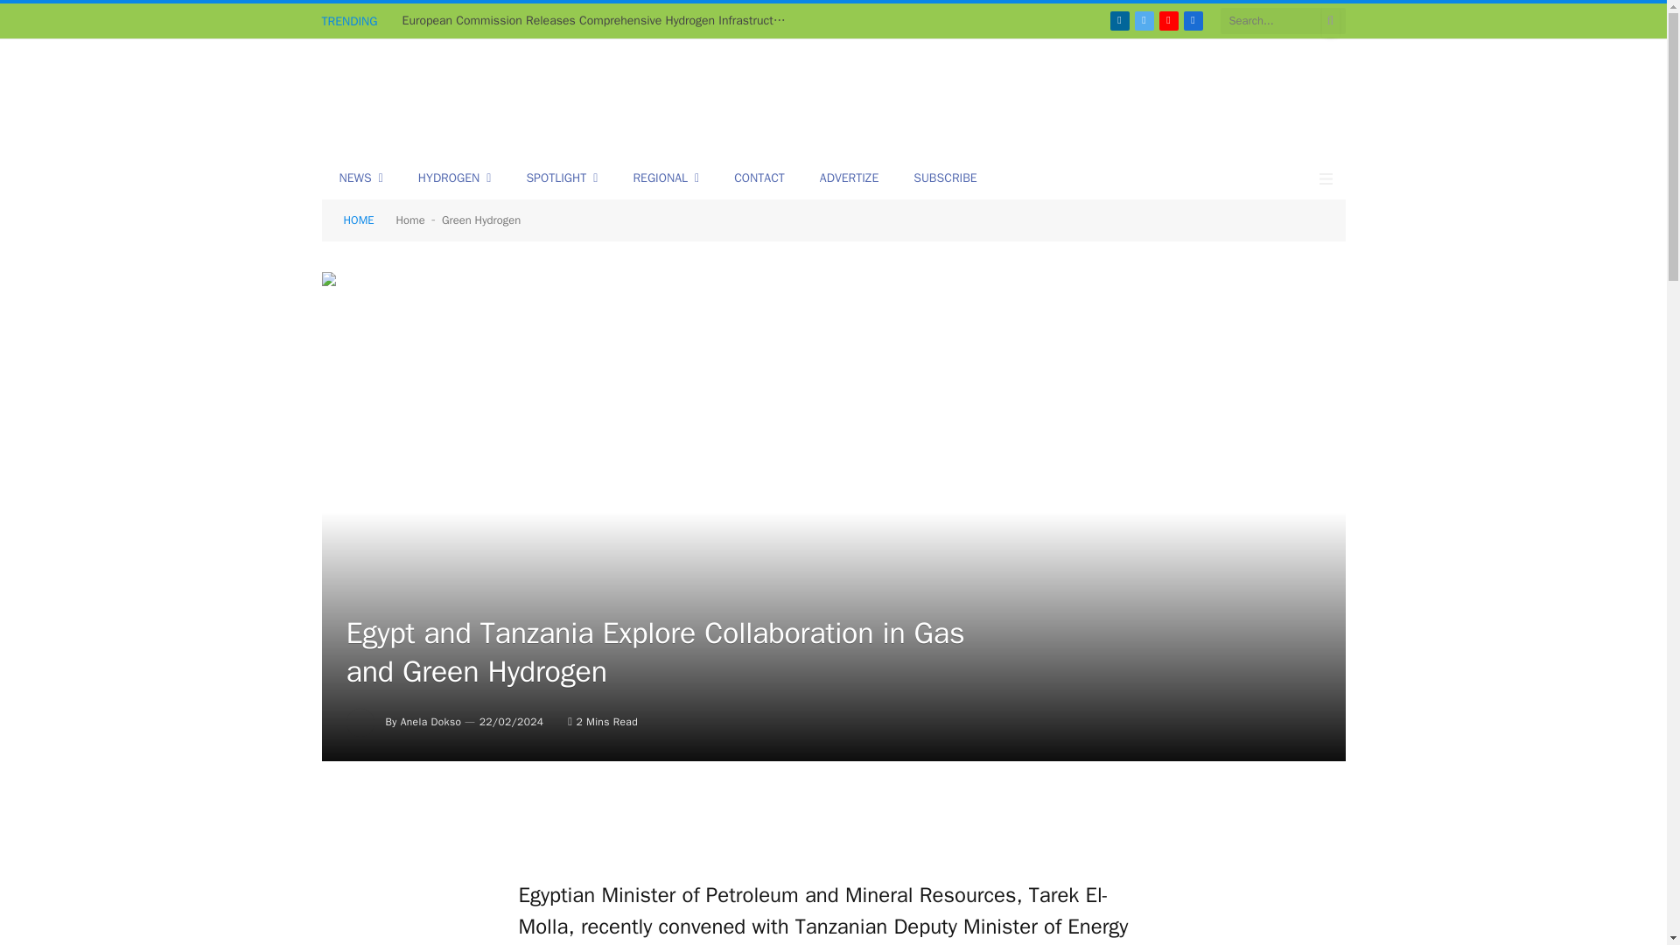 The width and height of the screenshot is (1680, 945). I want to click on Posts by Anela Dokso, so click(431, 721).